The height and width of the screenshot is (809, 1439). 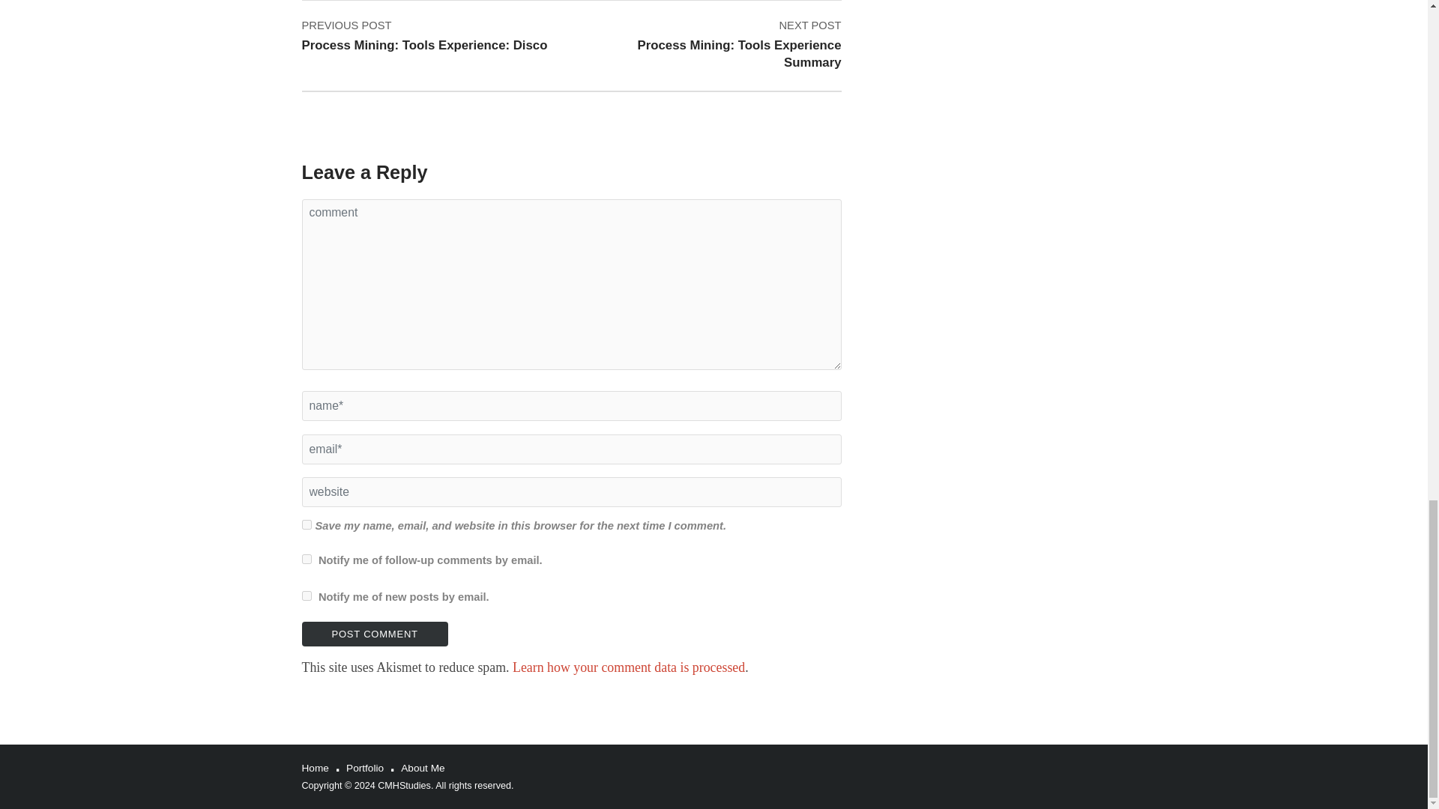 I want to click on Post Comment, so click(x=374, y=634).